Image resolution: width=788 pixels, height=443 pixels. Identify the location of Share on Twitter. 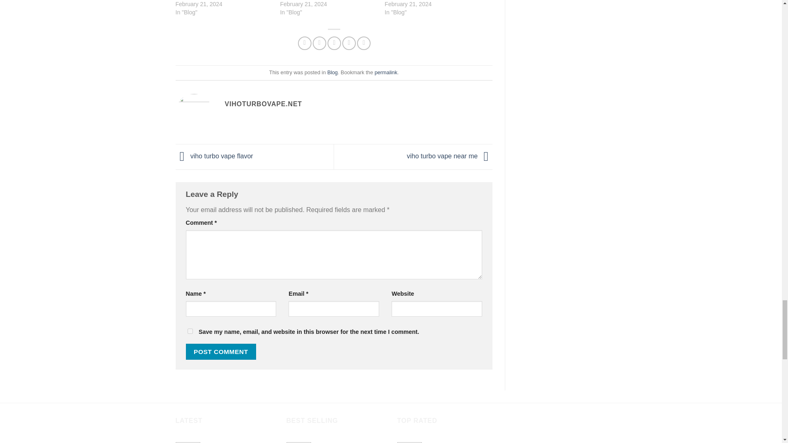
(319, 43).